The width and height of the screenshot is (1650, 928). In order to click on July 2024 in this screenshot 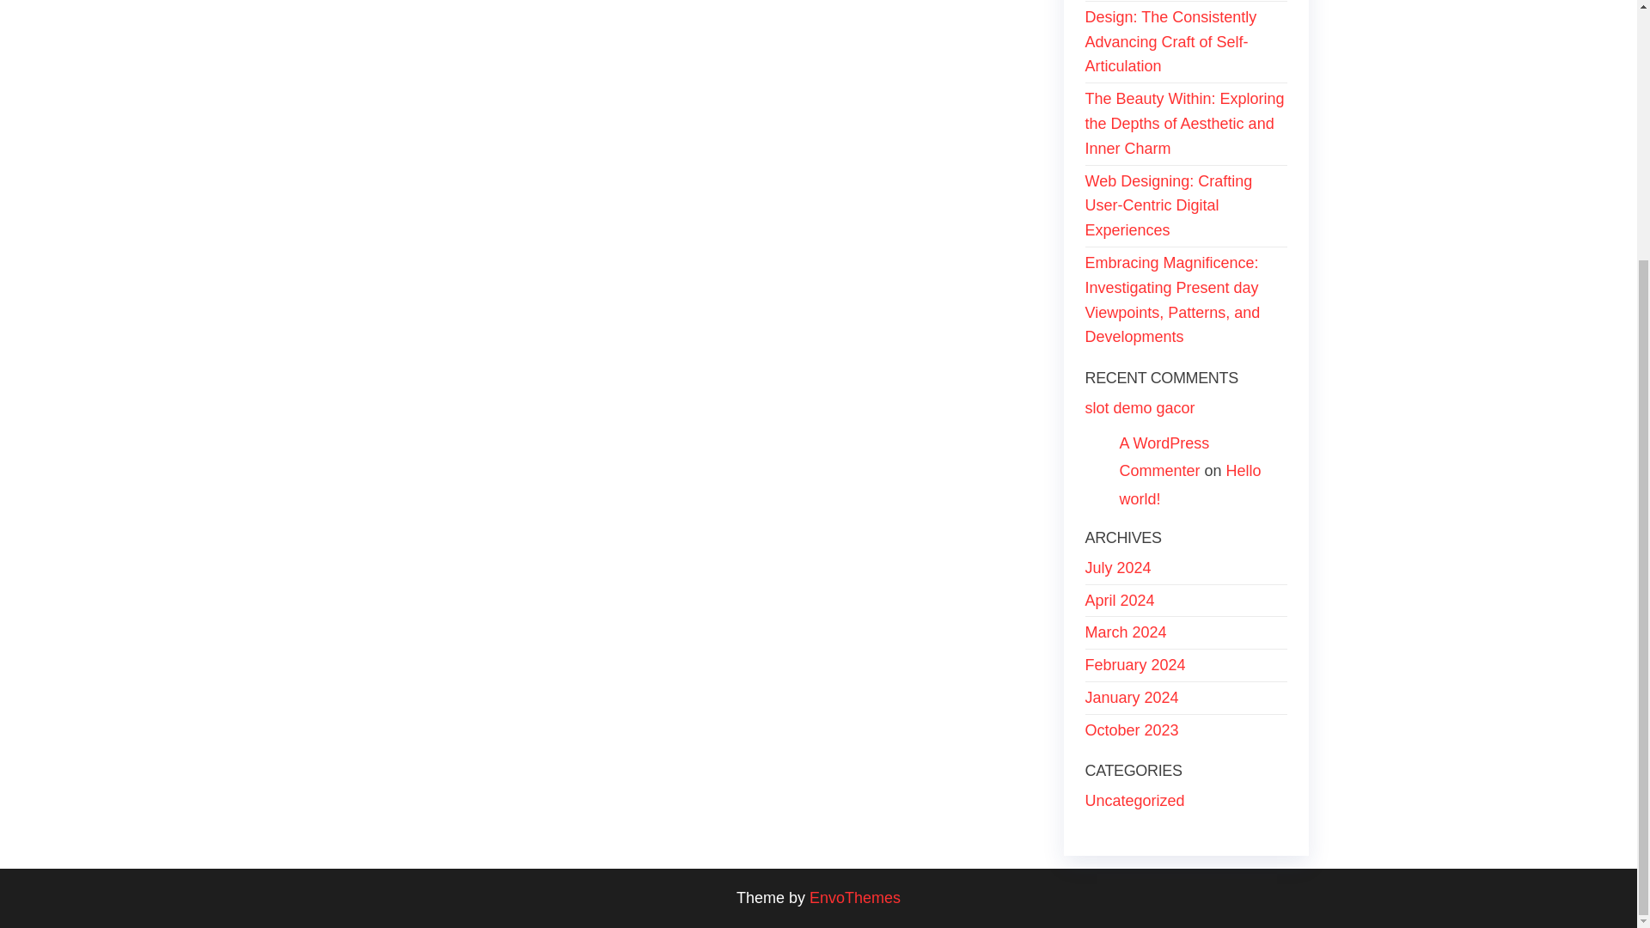, I will do `click(1117, 567)`.